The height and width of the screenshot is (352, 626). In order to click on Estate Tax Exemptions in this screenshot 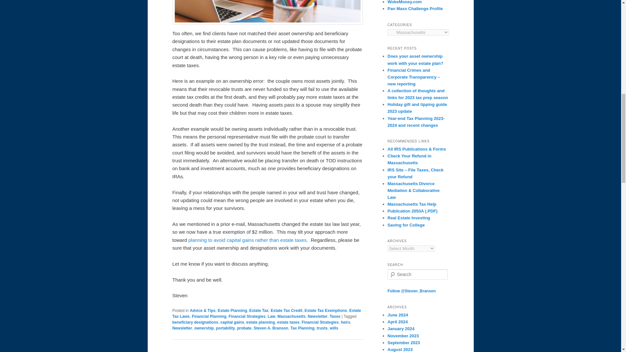, I will do `click(326, 311)`.